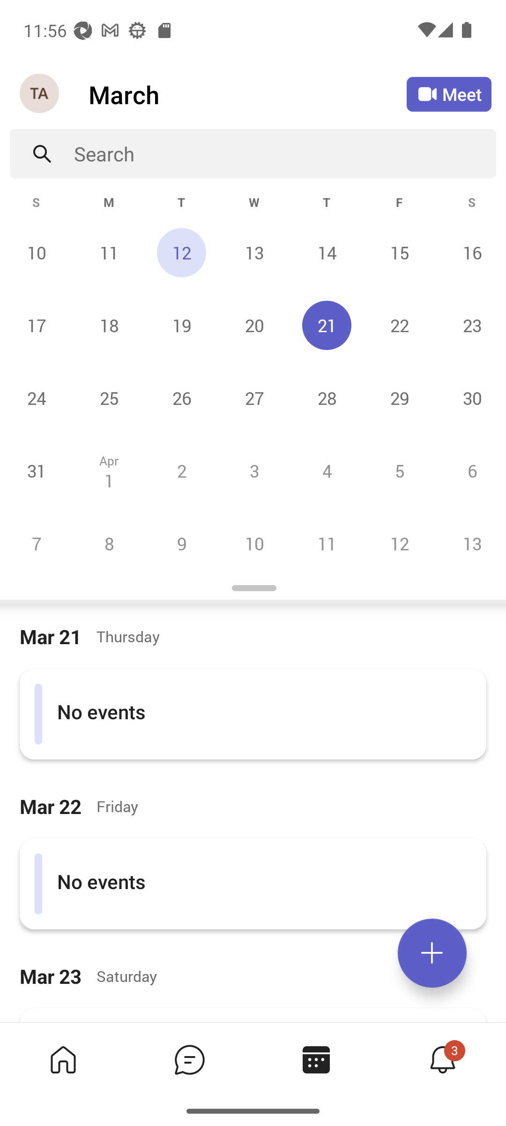  Describe the element at coordinates (37, 471) in the screenshot. I see `Sunday, March 31 31` at that location.